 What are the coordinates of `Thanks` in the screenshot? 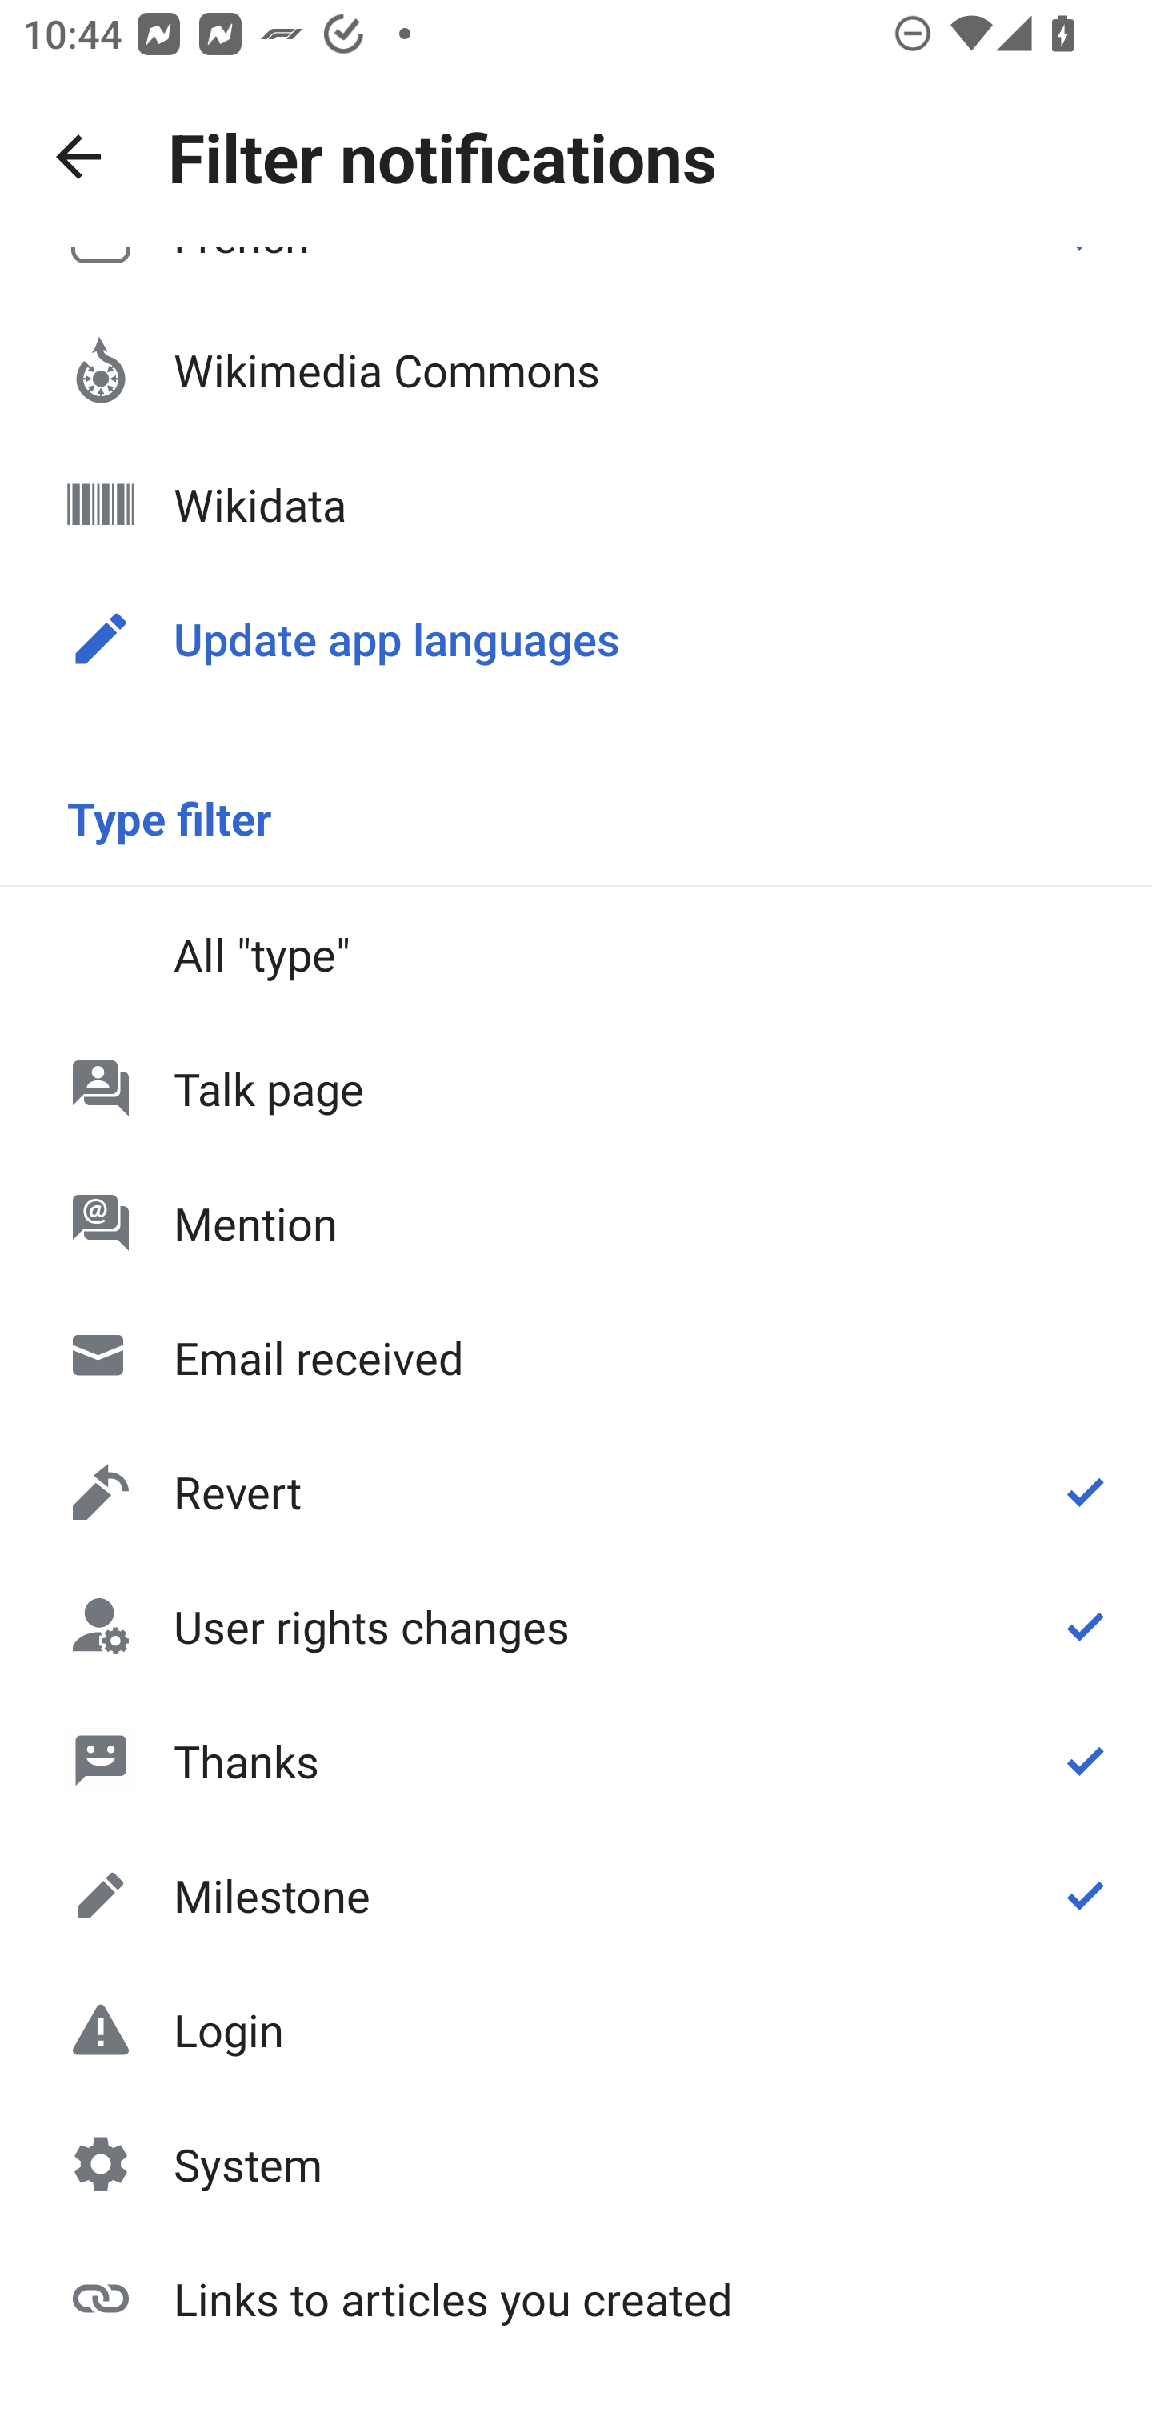 It's located at (576, 1760).